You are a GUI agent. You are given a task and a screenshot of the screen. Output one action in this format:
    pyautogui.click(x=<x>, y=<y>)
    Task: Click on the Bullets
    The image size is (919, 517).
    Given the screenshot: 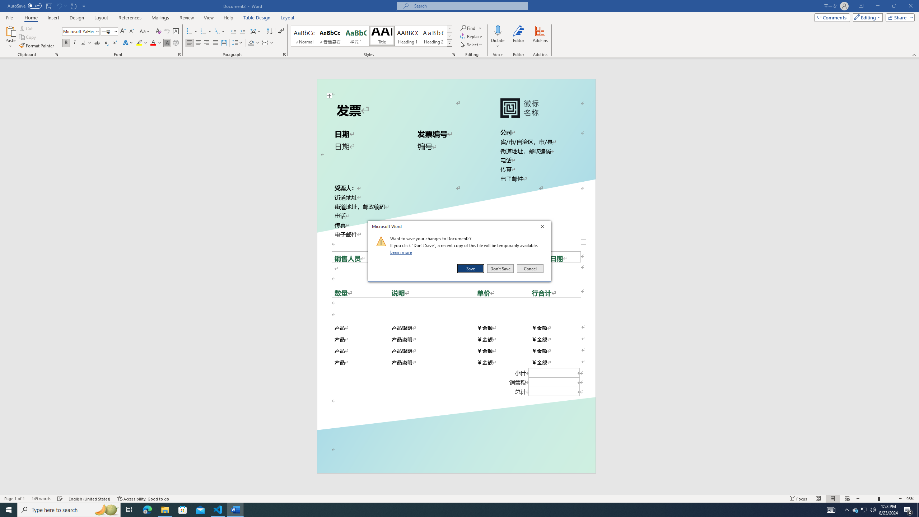 What is the action you would take?
    pyautogui.click(x=156, y=43)
    